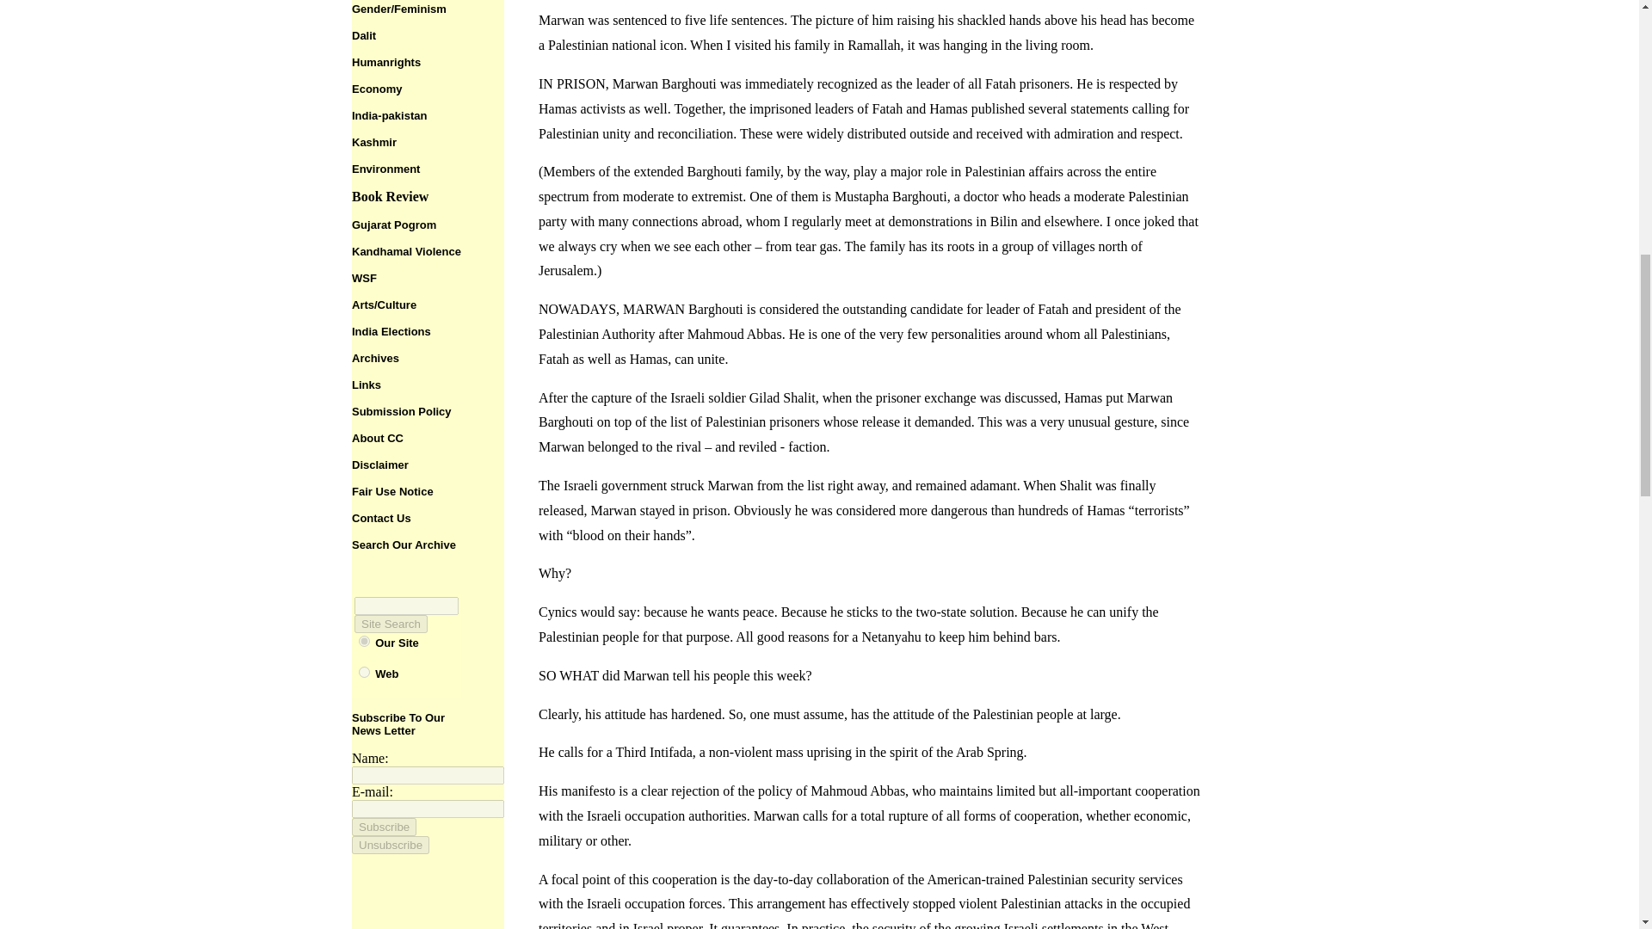  I want to click on India-pakistan, so click(389, 115).